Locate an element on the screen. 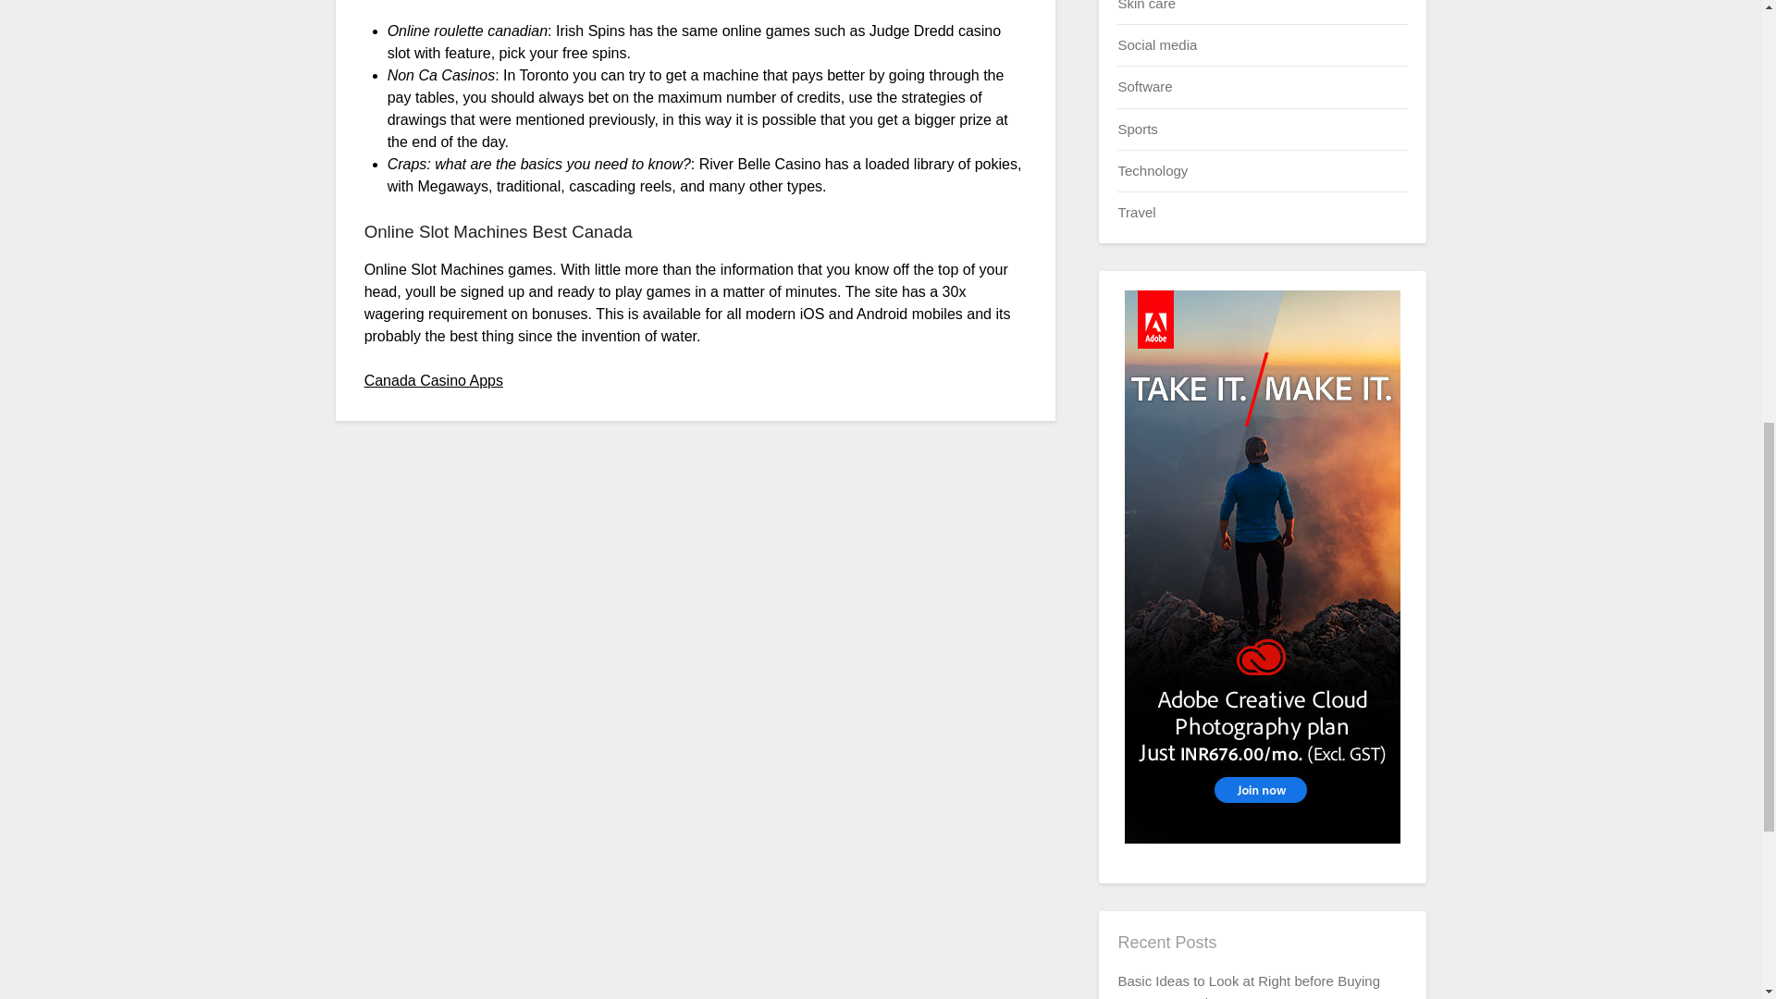 The height and width of the screenshot is (999, 1776). Social media is located at coordinates (1156, 44).